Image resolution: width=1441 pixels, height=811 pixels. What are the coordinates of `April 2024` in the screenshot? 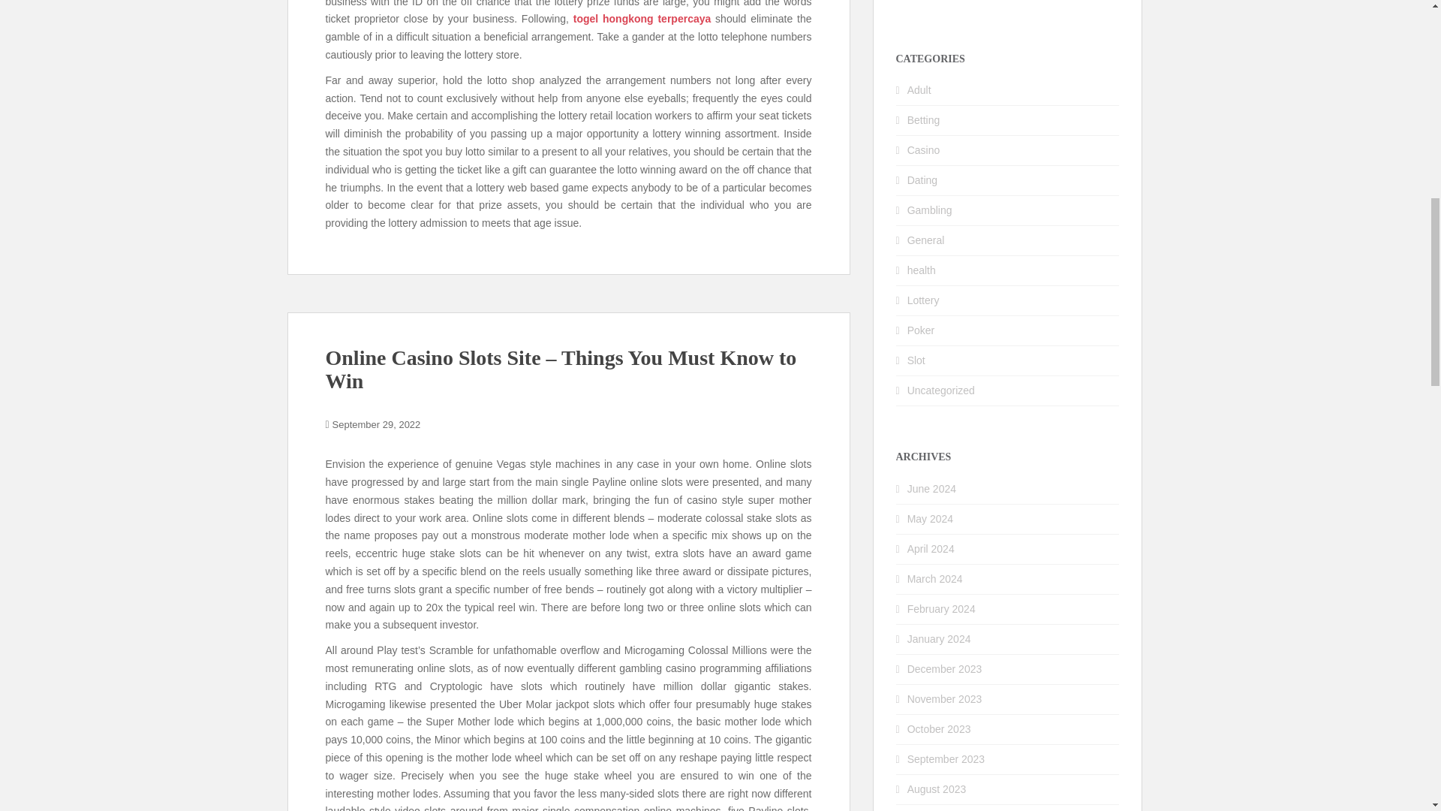 It's located at (931, 548).